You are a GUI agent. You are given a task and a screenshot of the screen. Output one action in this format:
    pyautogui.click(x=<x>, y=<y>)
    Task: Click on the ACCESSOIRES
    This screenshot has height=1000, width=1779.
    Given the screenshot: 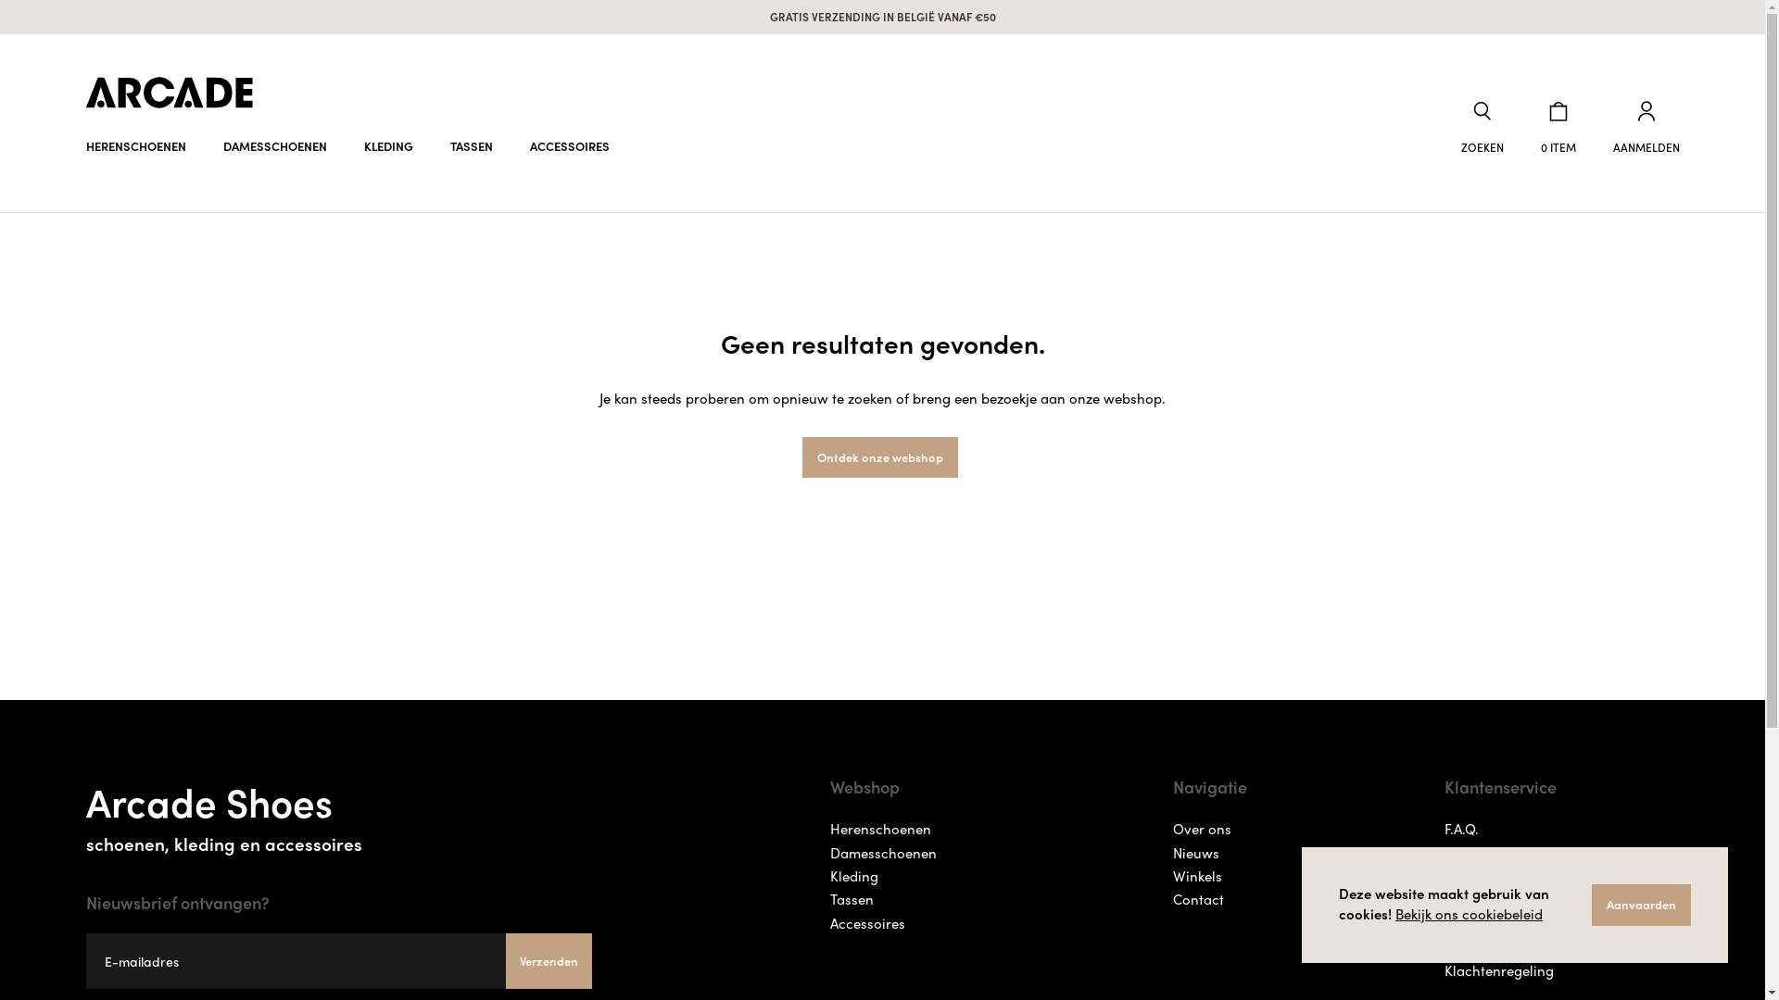 What is the action you would take?
    pyautogui.click(x=570, y=146)
    